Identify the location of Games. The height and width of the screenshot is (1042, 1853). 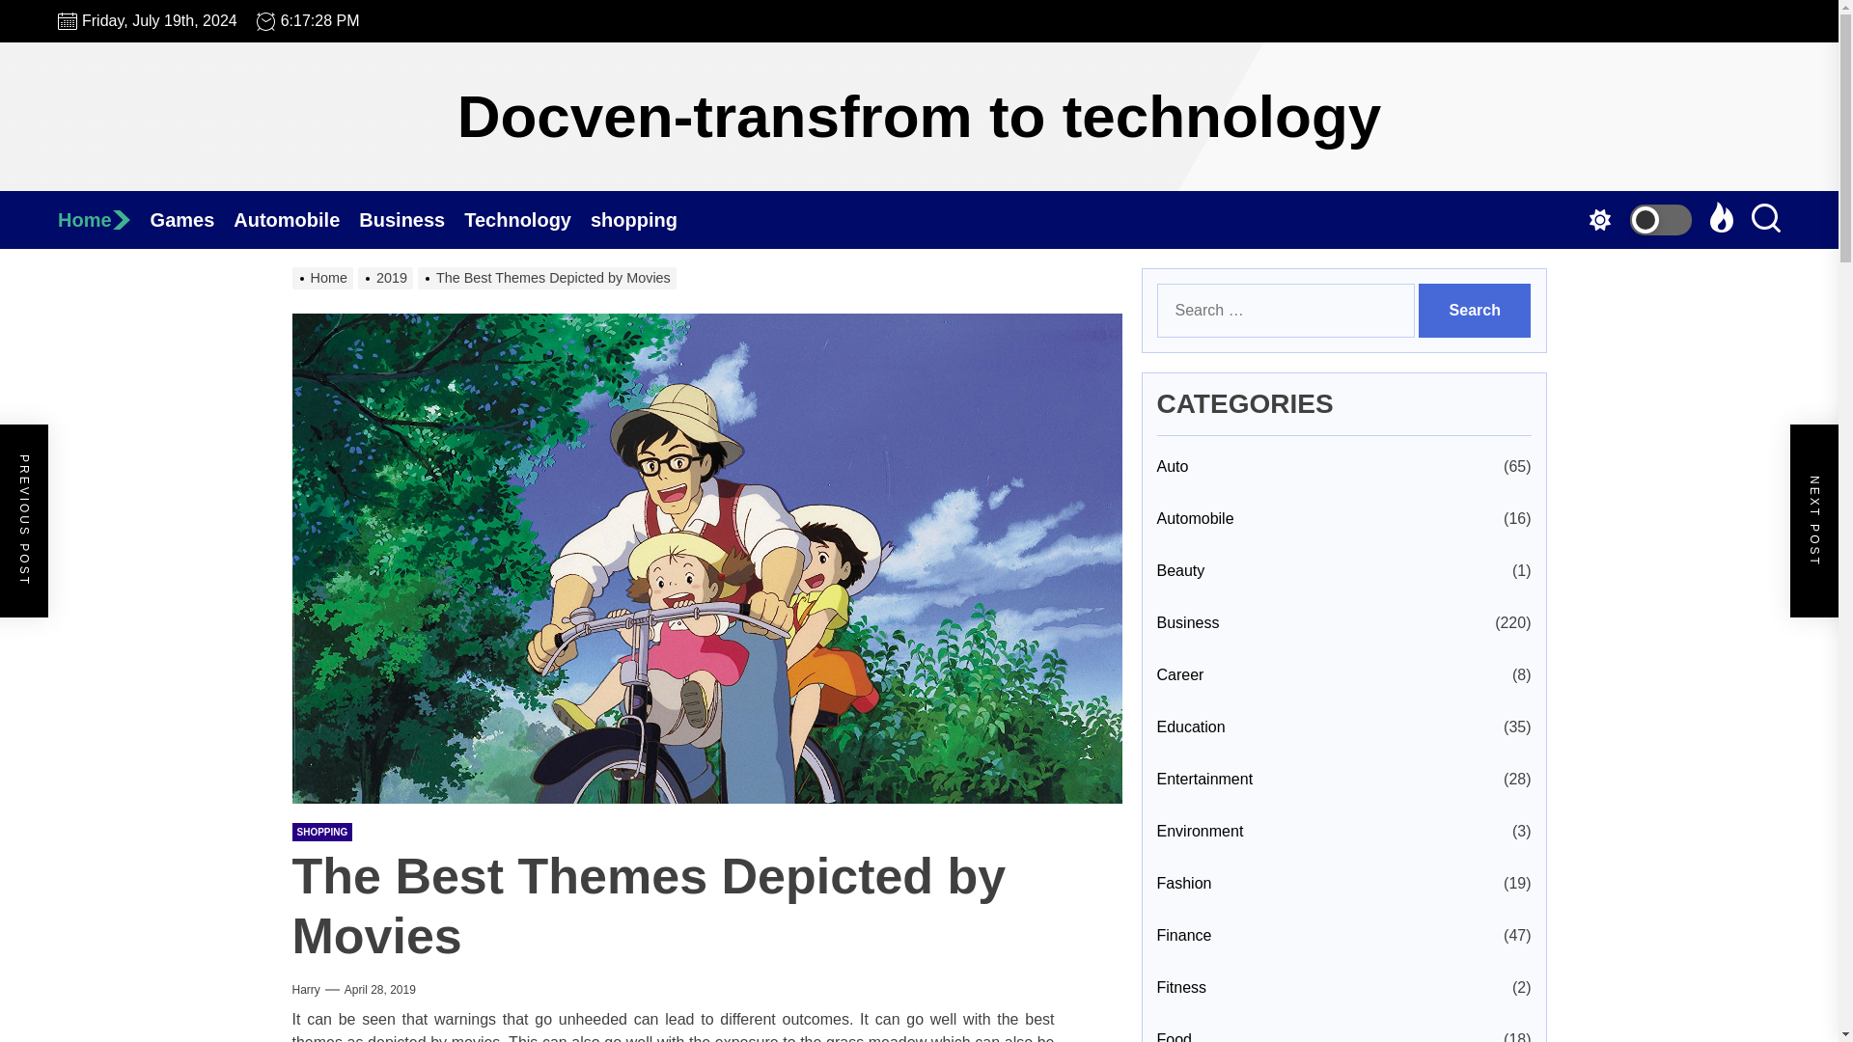
(192, 220).